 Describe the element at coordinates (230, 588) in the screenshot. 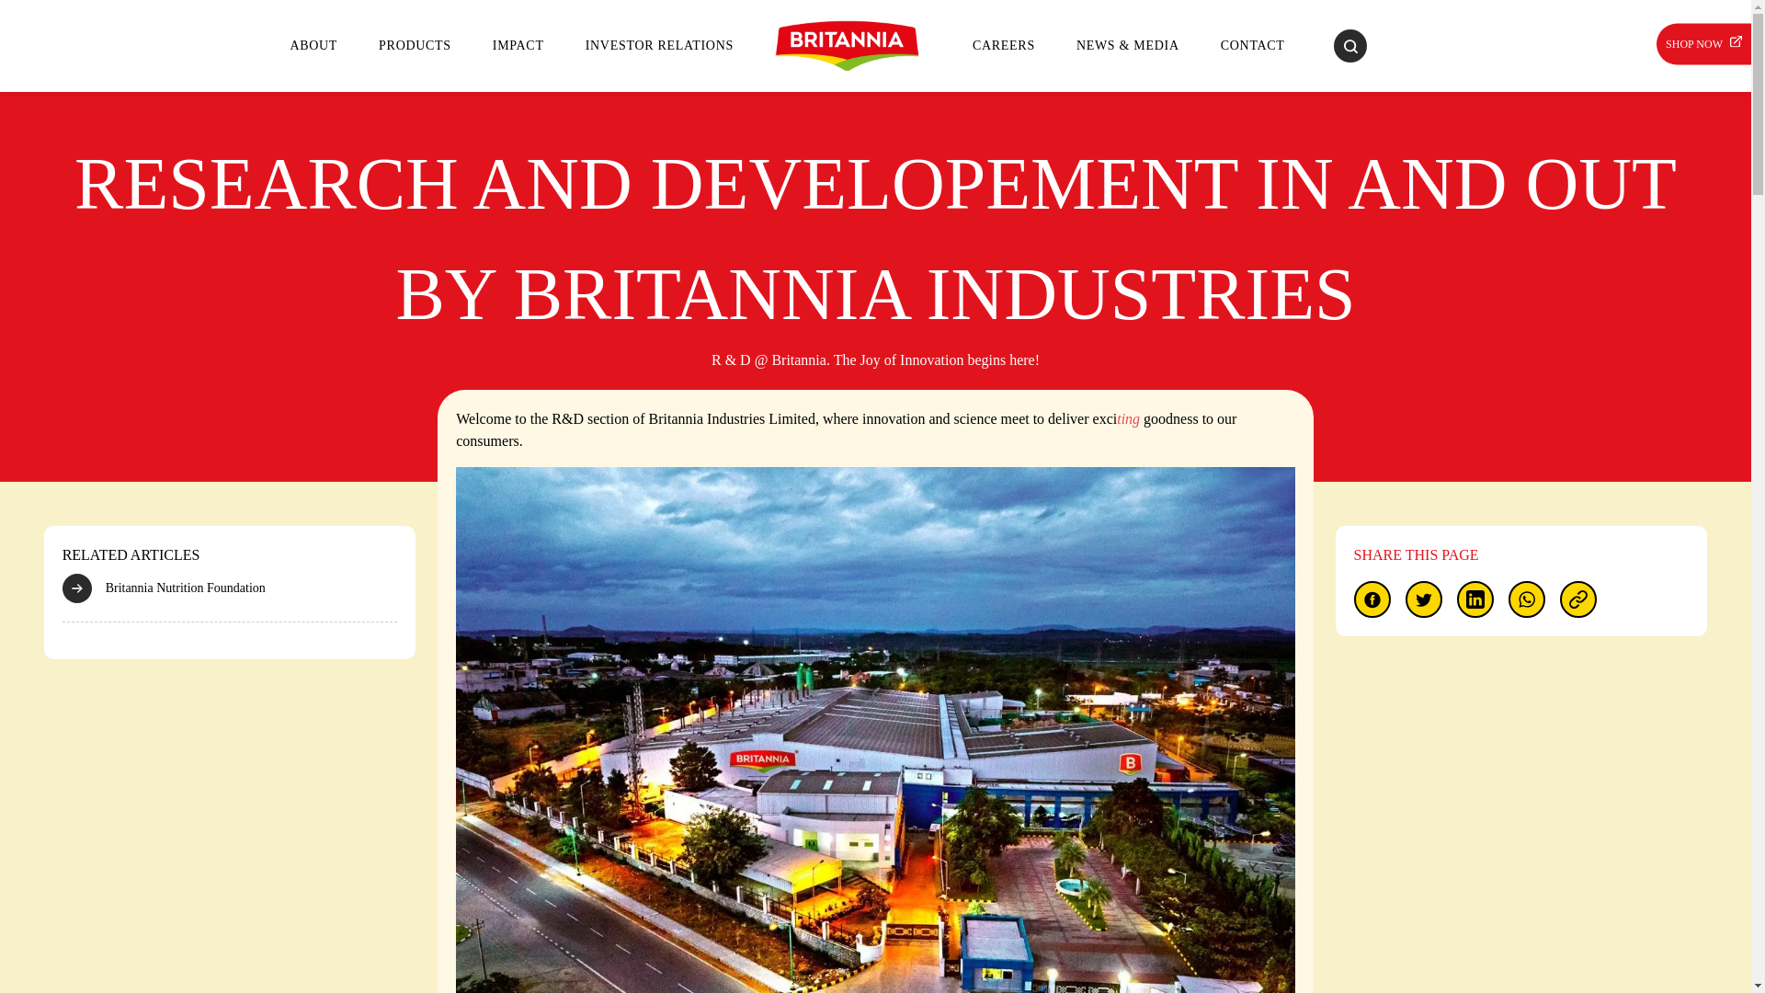

I see `Britannia Nutrition Foundation` at that location.